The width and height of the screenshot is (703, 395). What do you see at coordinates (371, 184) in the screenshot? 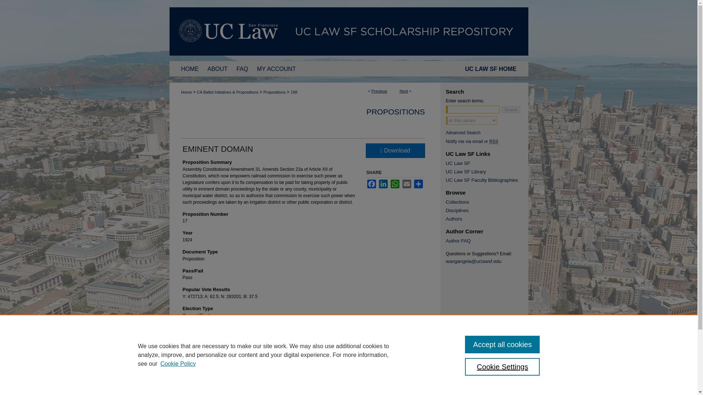
I see `Facebook` at bounding box center [371, 184].